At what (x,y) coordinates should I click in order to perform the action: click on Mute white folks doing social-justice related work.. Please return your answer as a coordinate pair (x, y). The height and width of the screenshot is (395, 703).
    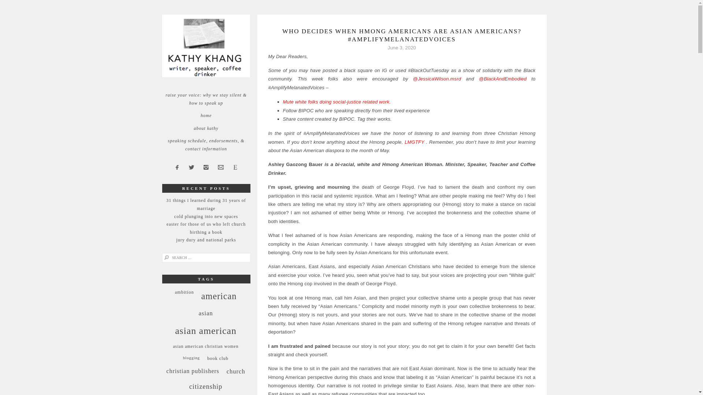
    Looking at the image, I should click on (336, 102).